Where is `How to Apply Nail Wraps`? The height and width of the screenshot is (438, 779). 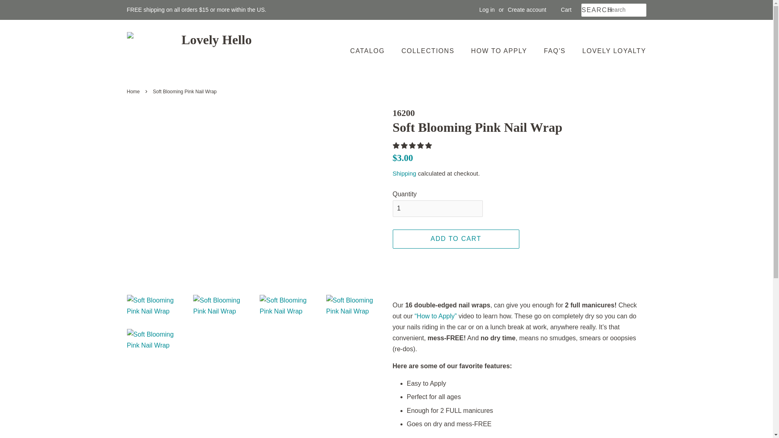
How to Apply Nail Wraps is located at coordinates (435, 316).